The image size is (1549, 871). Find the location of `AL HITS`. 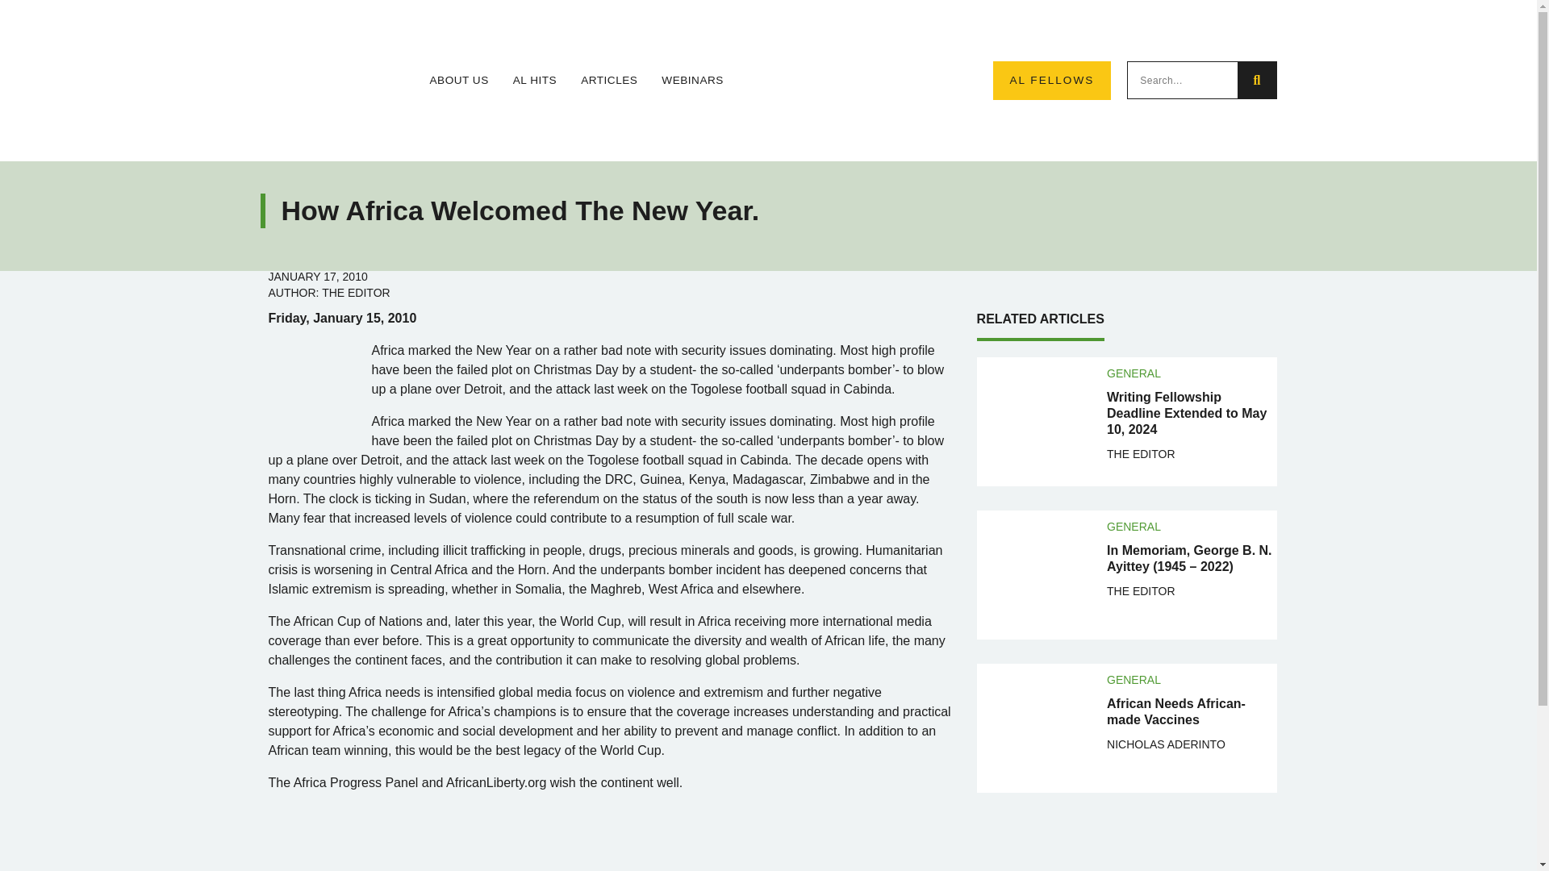

AL HITS is located at coordinates (534, 81).